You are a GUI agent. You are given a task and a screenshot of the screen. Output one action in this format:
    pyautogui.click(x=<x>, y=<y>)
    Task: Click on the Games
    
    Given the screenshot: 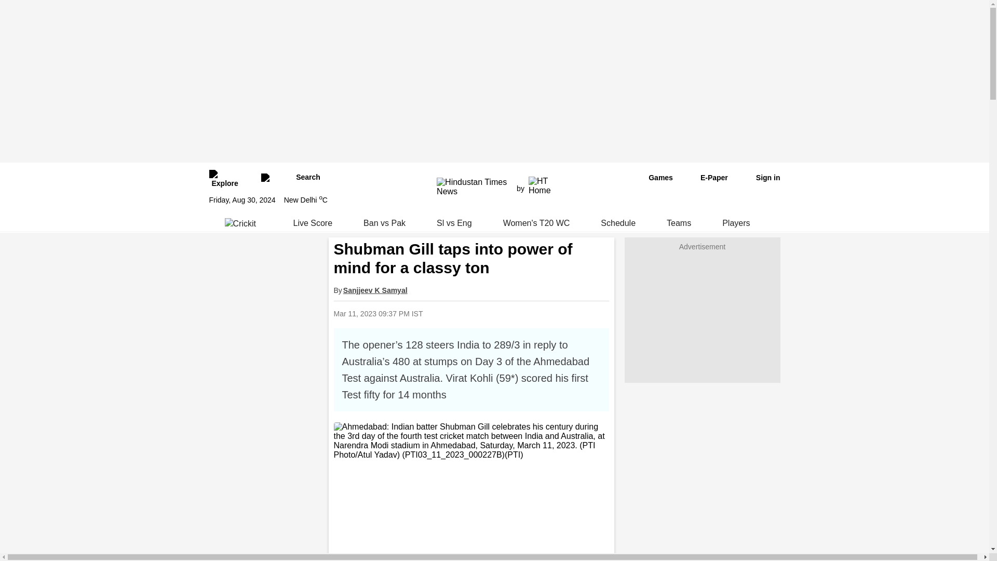 What is the action you would take?
    pyautogui.click(x=653, y=178)
    